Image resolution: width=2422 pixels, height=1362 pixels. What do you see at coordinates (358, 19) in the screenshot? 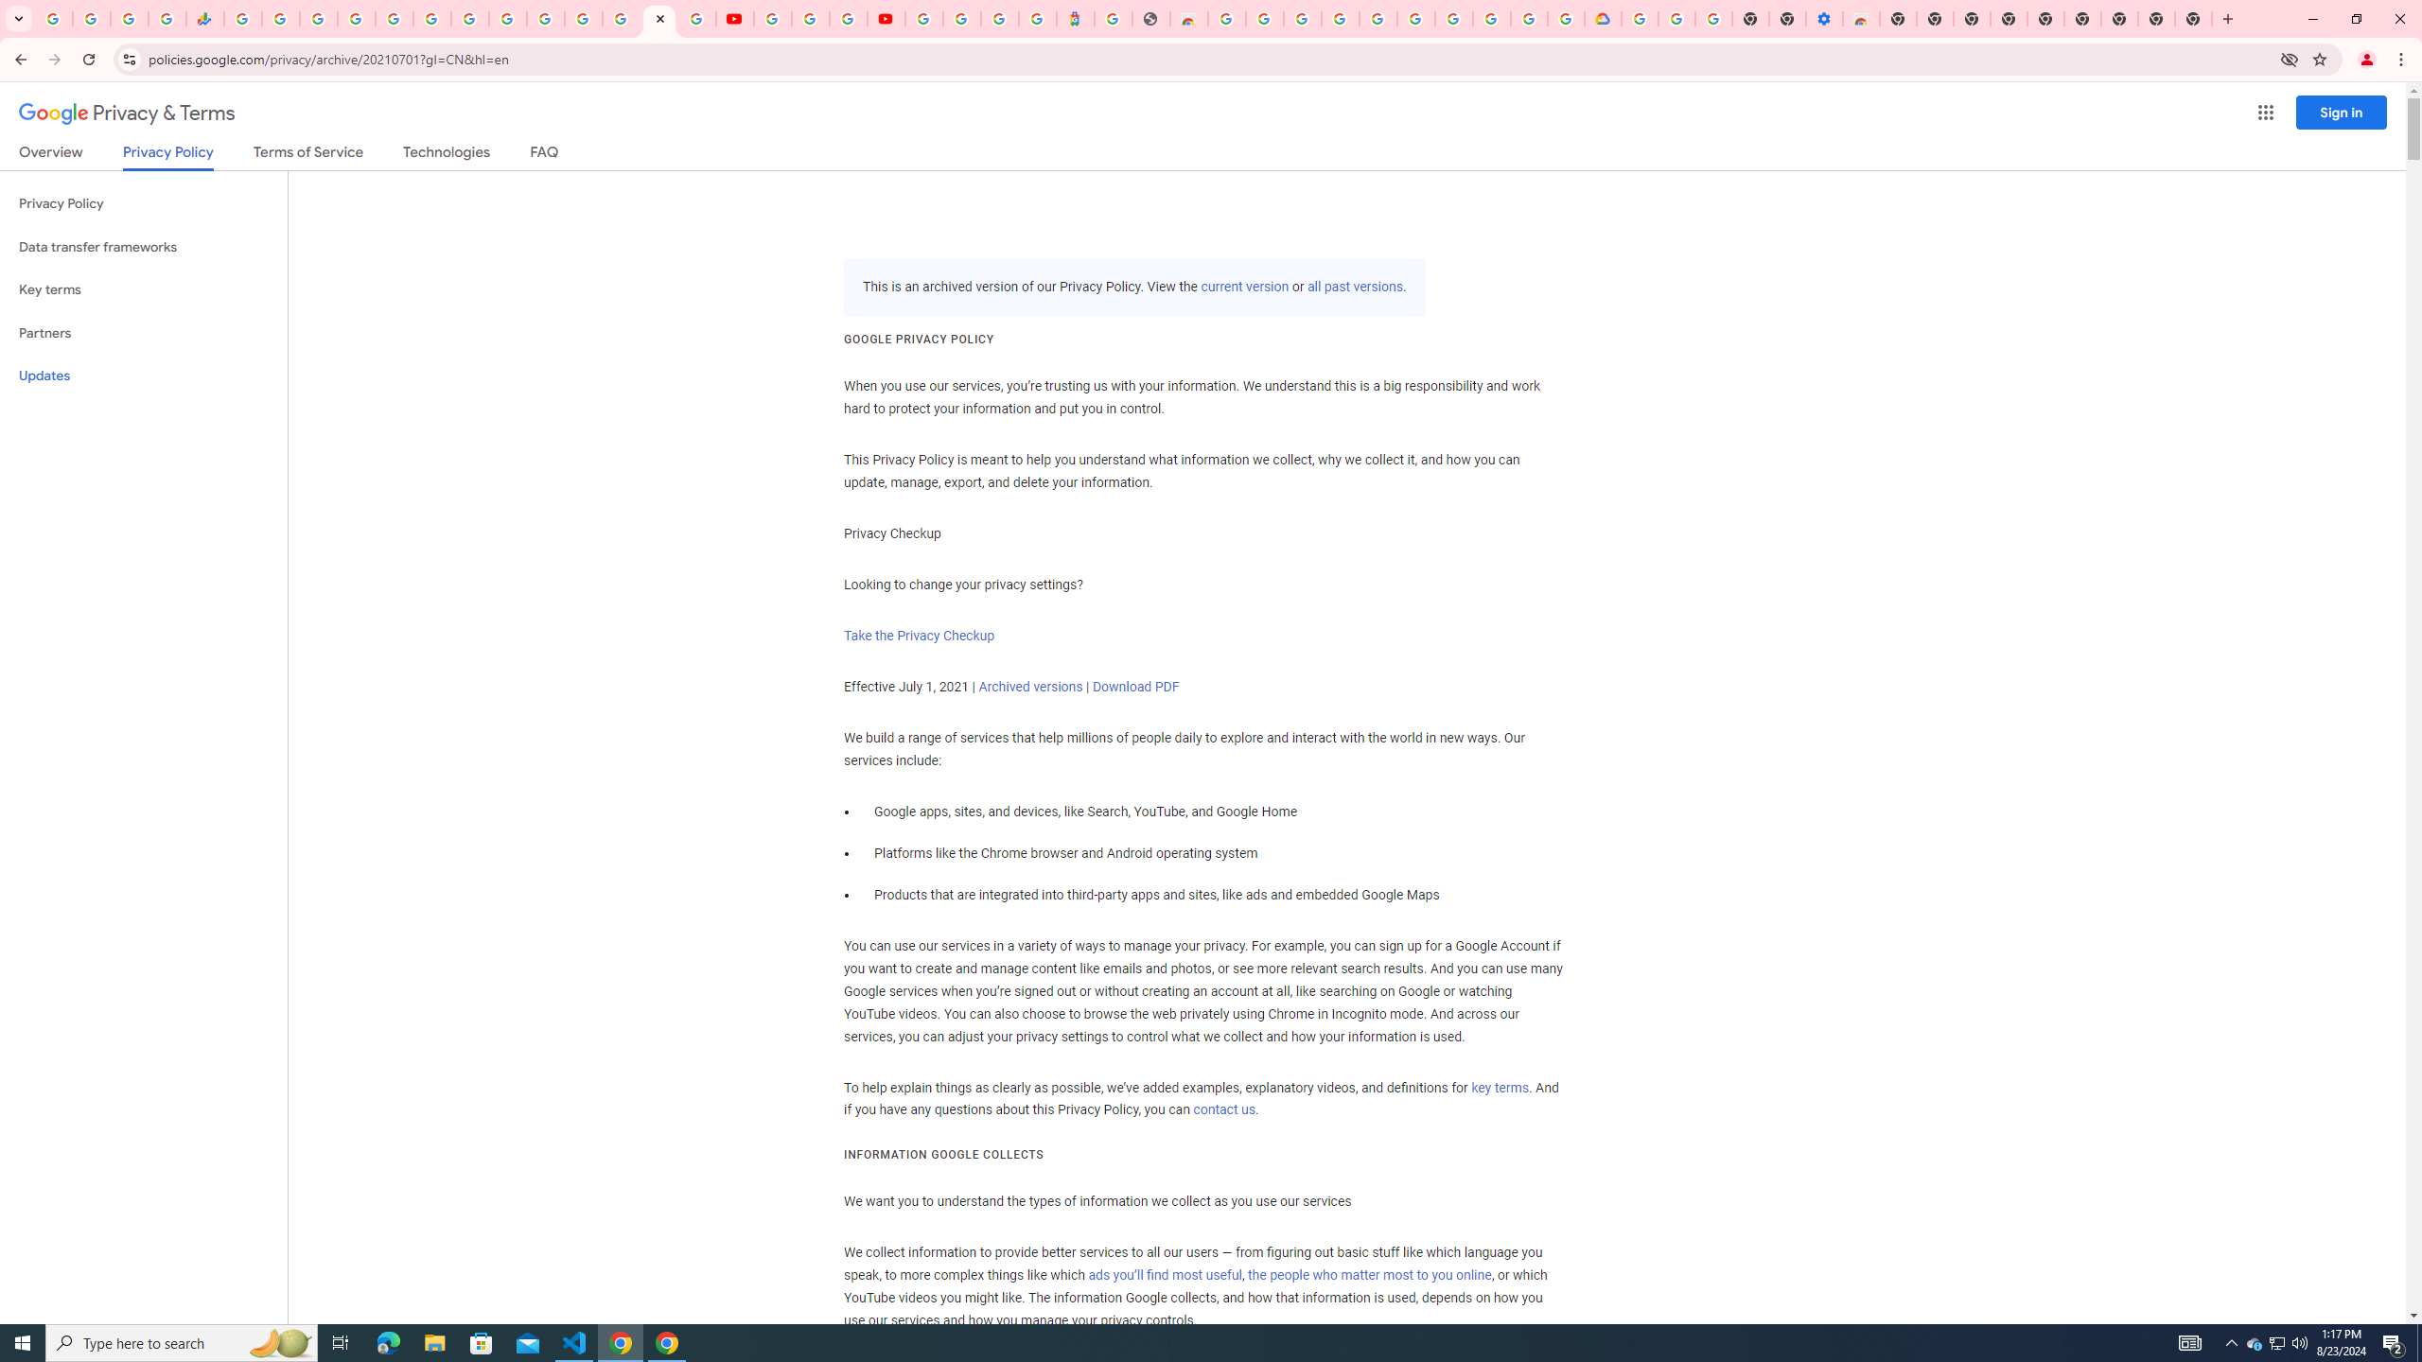
I see `Sign in - Google Accounts` at bounding box center [358, 19].